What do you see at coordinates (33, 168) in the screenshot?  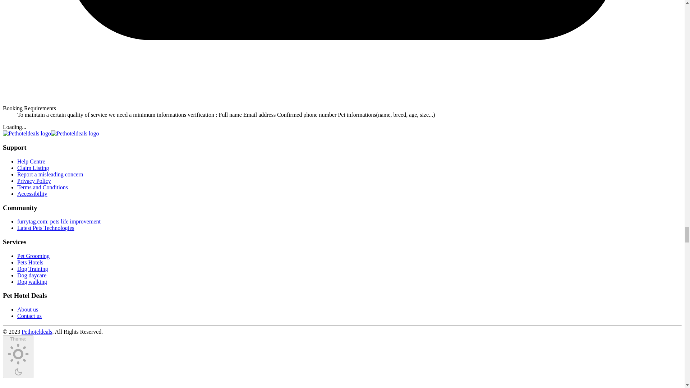 I see `Claim Listing` at bounding box center [33, 168].